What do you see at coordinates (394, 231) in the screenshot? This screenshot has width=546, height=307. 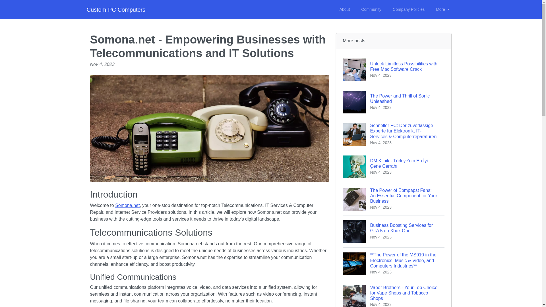 I see `About` at bounding box center [394, 231].